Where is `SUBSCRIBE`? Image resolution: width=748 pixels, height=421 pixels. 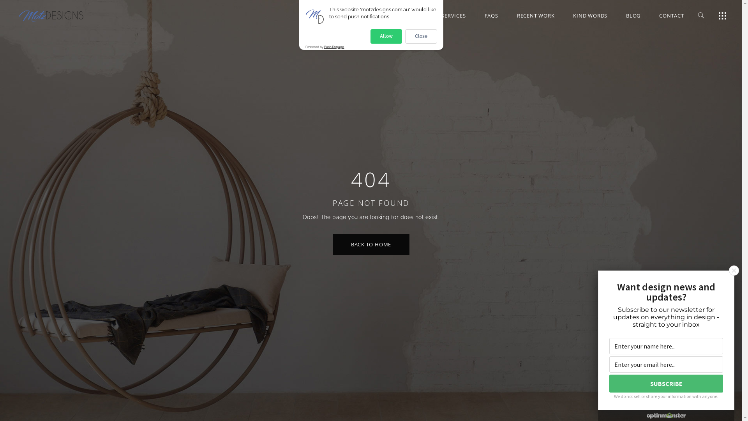
SUBSCRIBE is located at coordinates (666, 384).